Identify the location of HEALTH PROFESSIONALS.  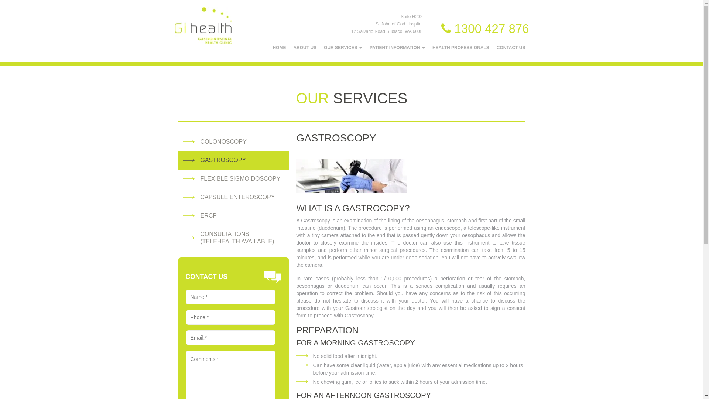
(461, 48).